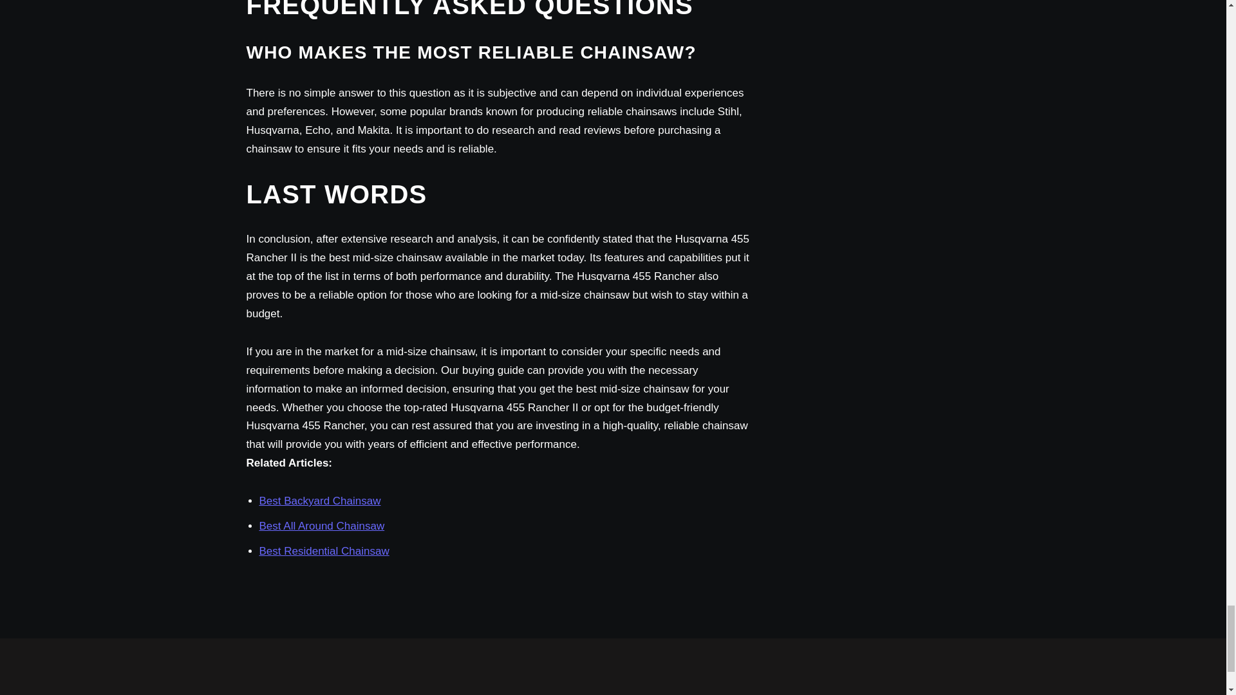 Image resolution: width=1236 pixels, height=695 pixels. Describe the element at coordinates (319, 501) in the screenshot. I see `Best Backyard Chainsaw` at that location.